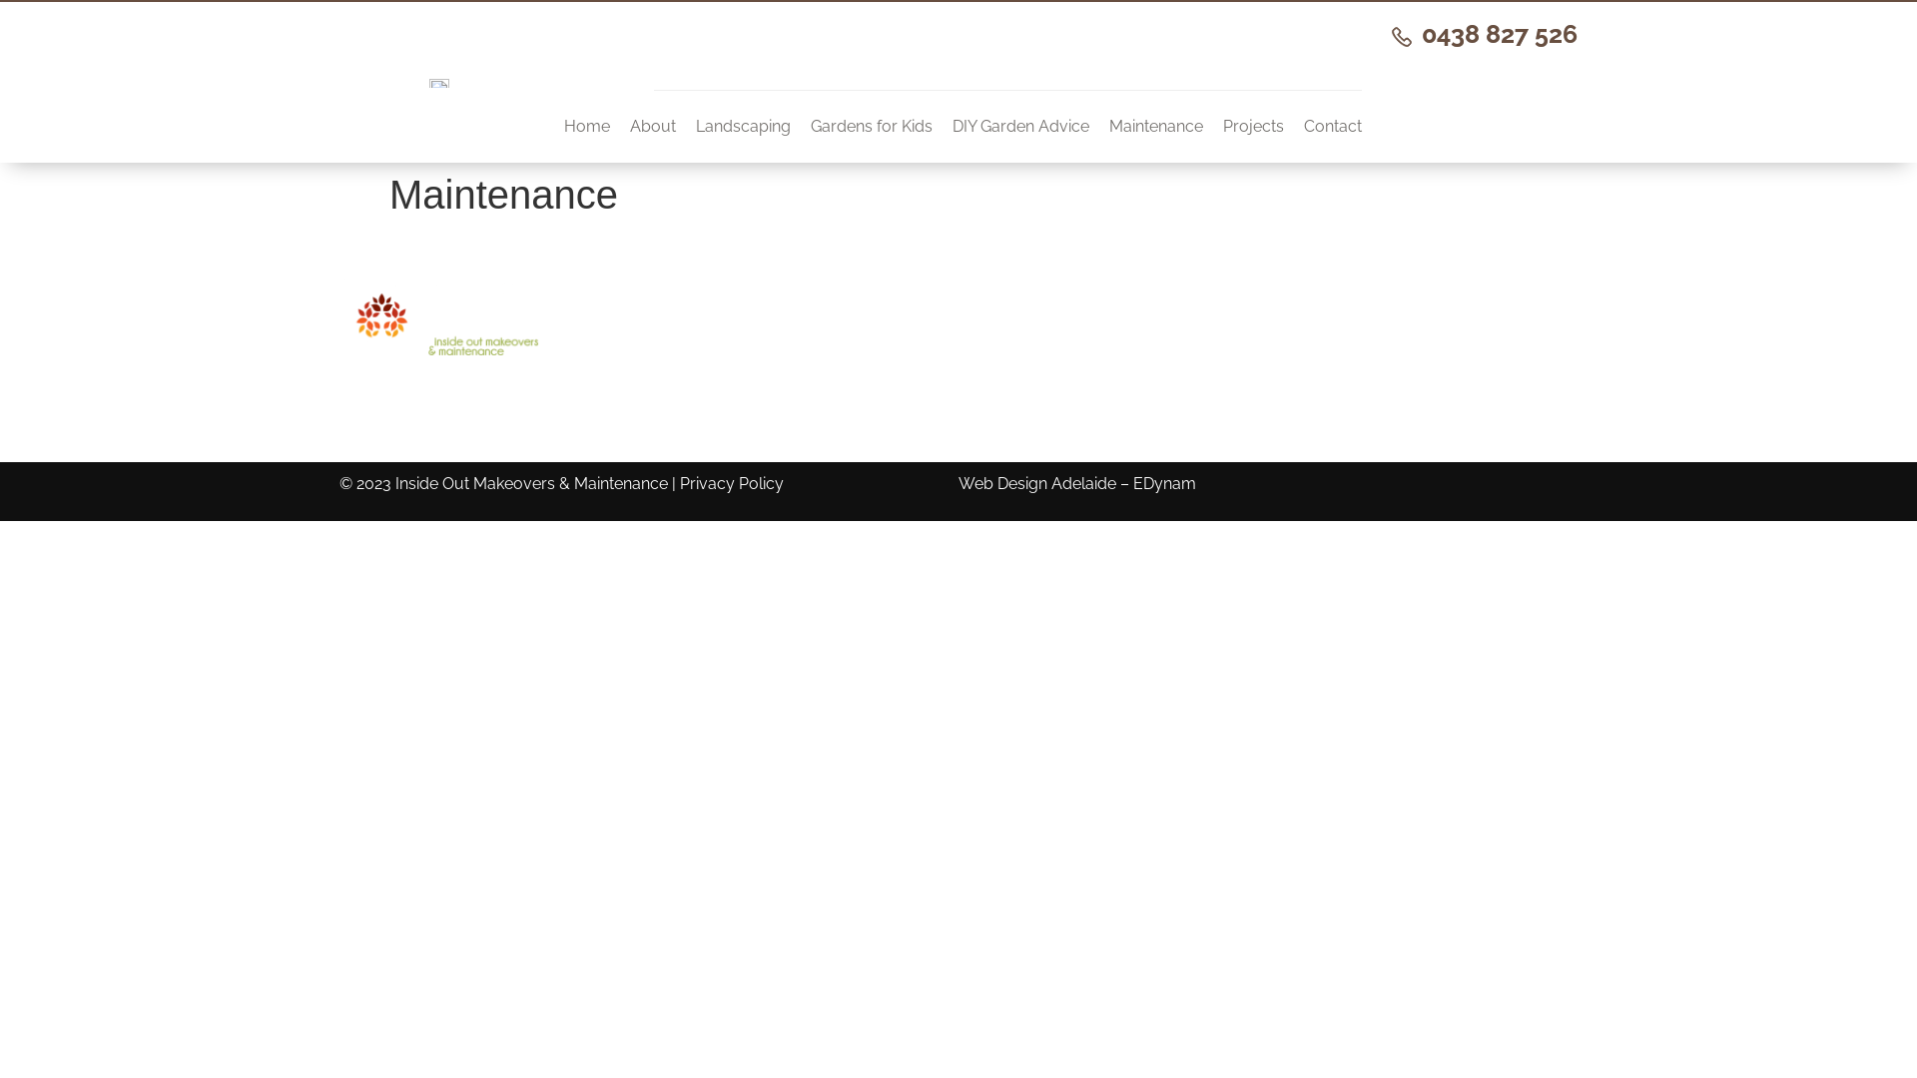  I want to click on Gardens for Kids, so click(872, 126).